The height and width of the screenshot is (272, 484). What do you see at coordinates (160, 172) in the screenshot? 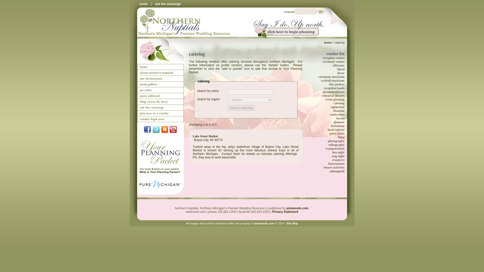
I see `What is Your Planning Packet?` at bounding box center [160, 172].